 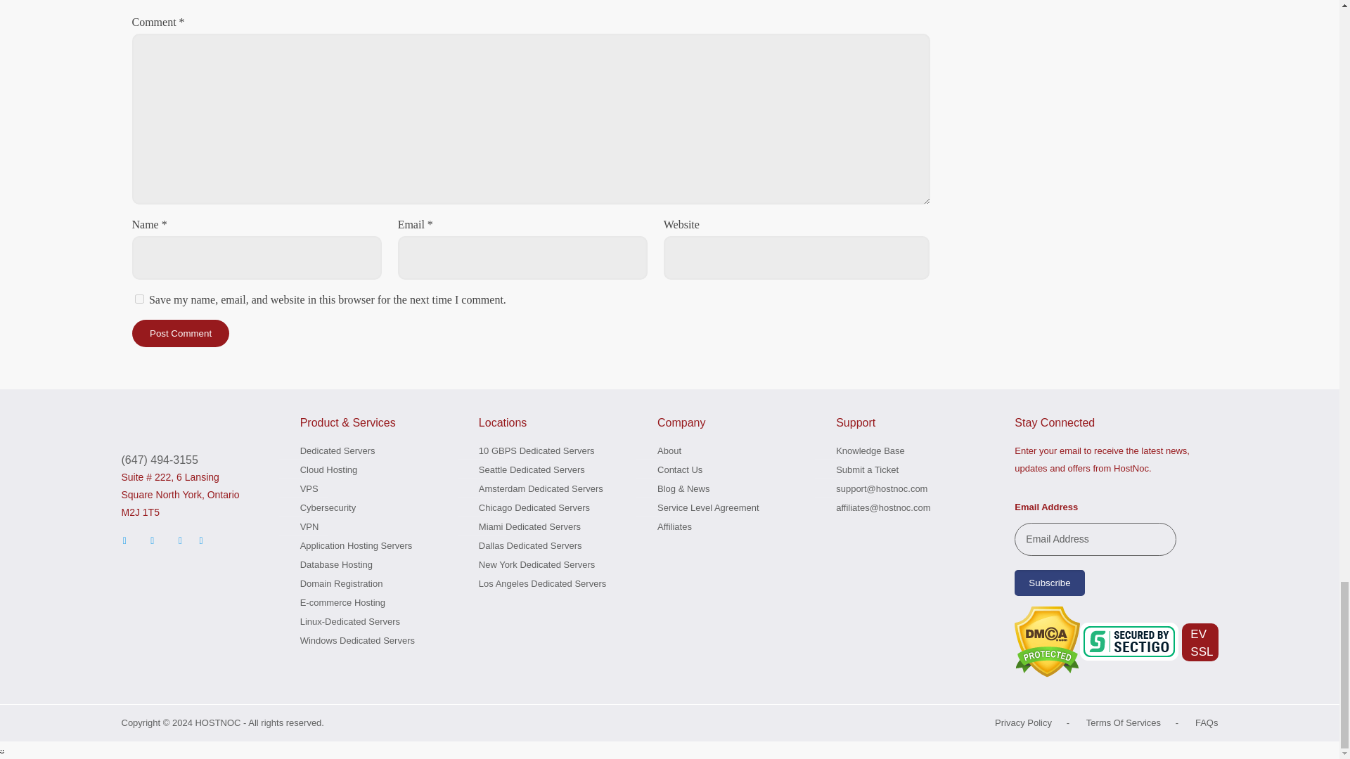 What do you see at coordinates (139, 299) in the screenshot?
I see `yes` at bounding box center [139, 299].